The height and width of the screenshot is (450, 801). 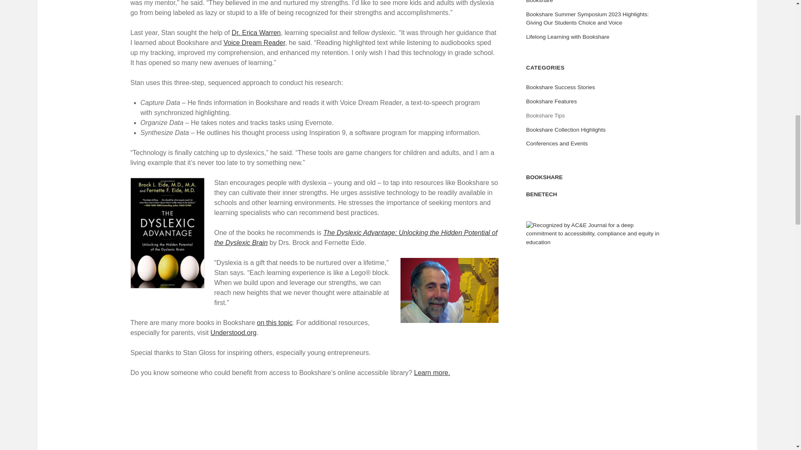 What do you see at coordinates (275, 322) in the screenshot?
I see `on this topic` at bounding box center [275, 322].